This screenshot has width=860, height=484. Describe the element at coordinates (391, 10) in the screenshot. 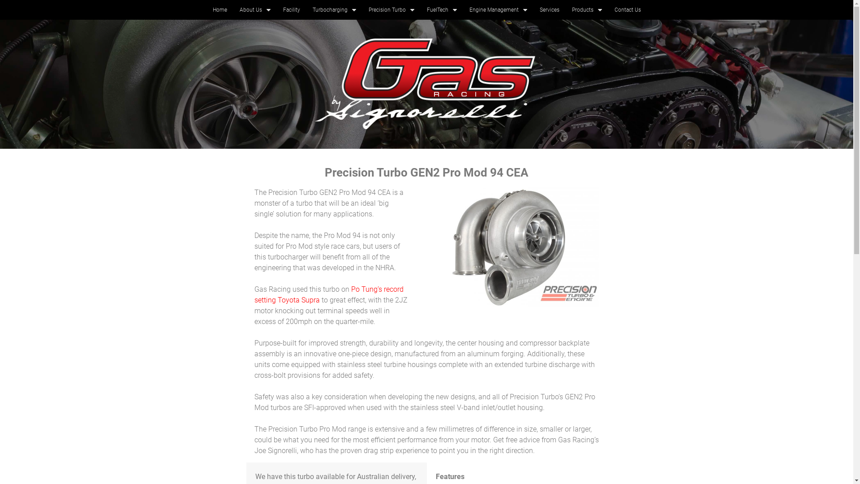

I see `Precision Turbo` at that location.